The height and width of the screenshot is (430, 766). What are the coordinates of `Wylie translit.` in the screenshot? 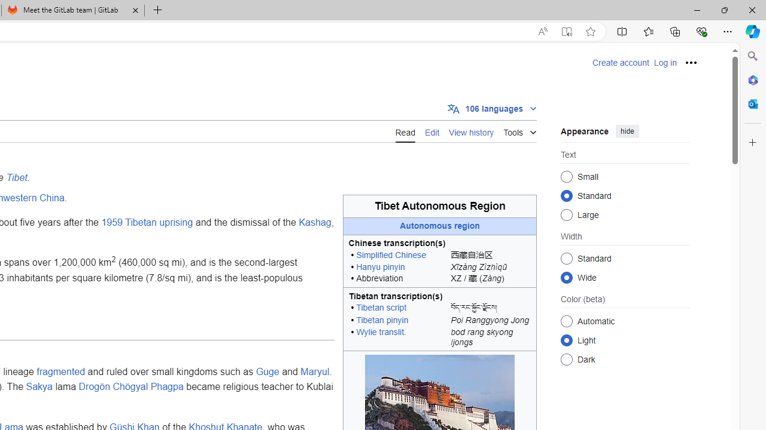 It's located at (381, 331).